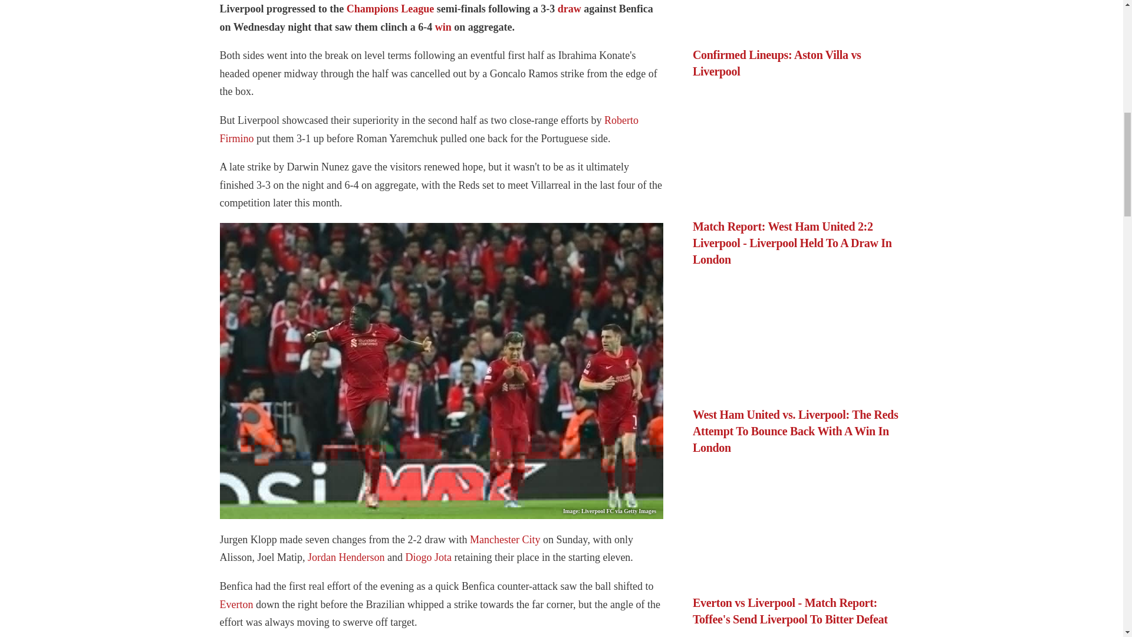 The height and width of the screenshot is (637, 1132). I want to click on Related Liverpool FC news and insights, so click(429, 130).